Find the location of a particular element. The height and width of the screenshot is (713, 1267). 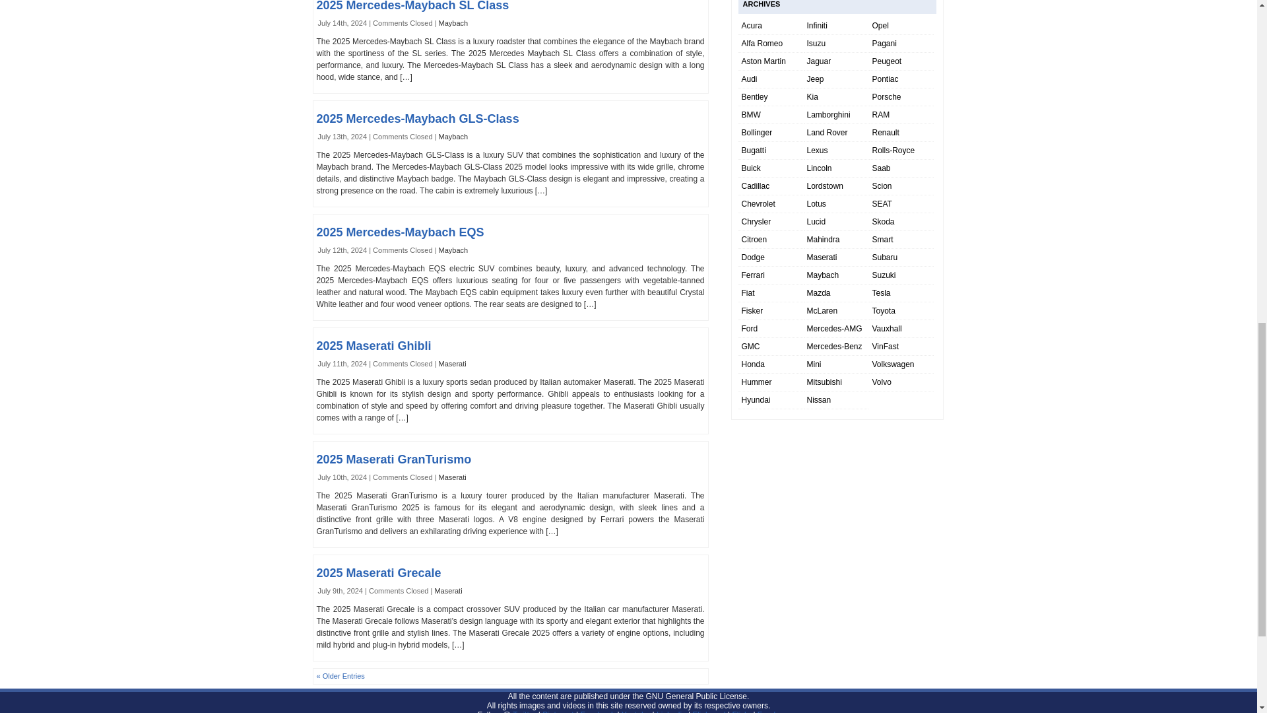

Chrysler is located at coordinates (756, 222).